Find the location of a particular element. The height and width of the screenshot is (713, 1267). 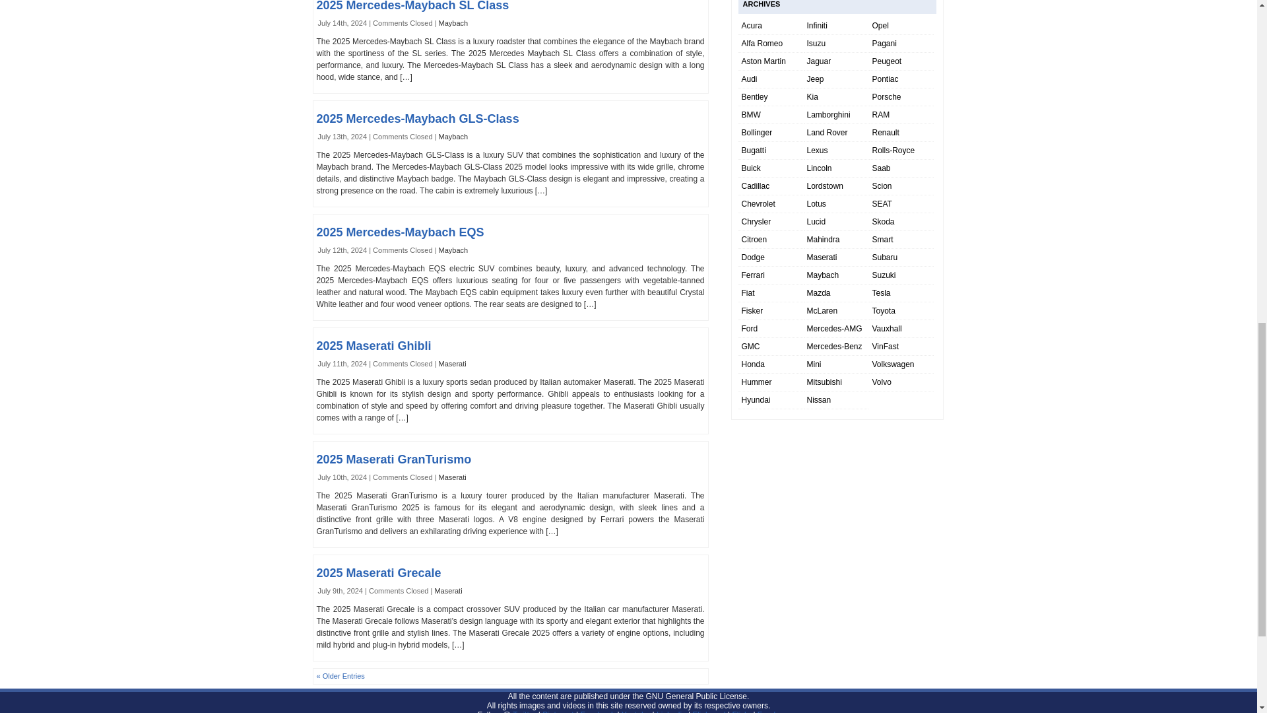

Chrysler is located at coordinates (756, 222).